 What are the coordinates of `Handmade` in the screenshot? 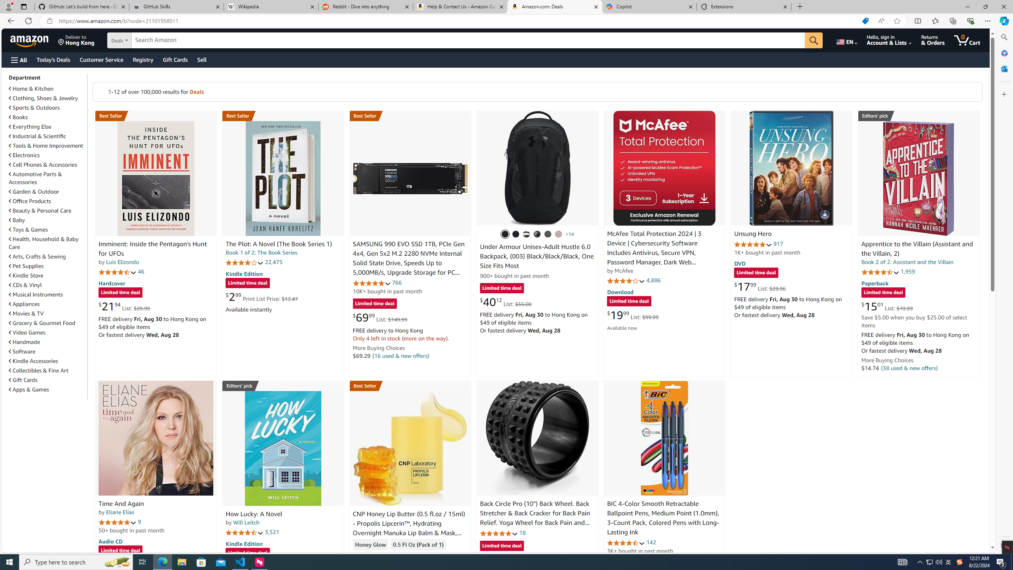 It's located at (47, 342).